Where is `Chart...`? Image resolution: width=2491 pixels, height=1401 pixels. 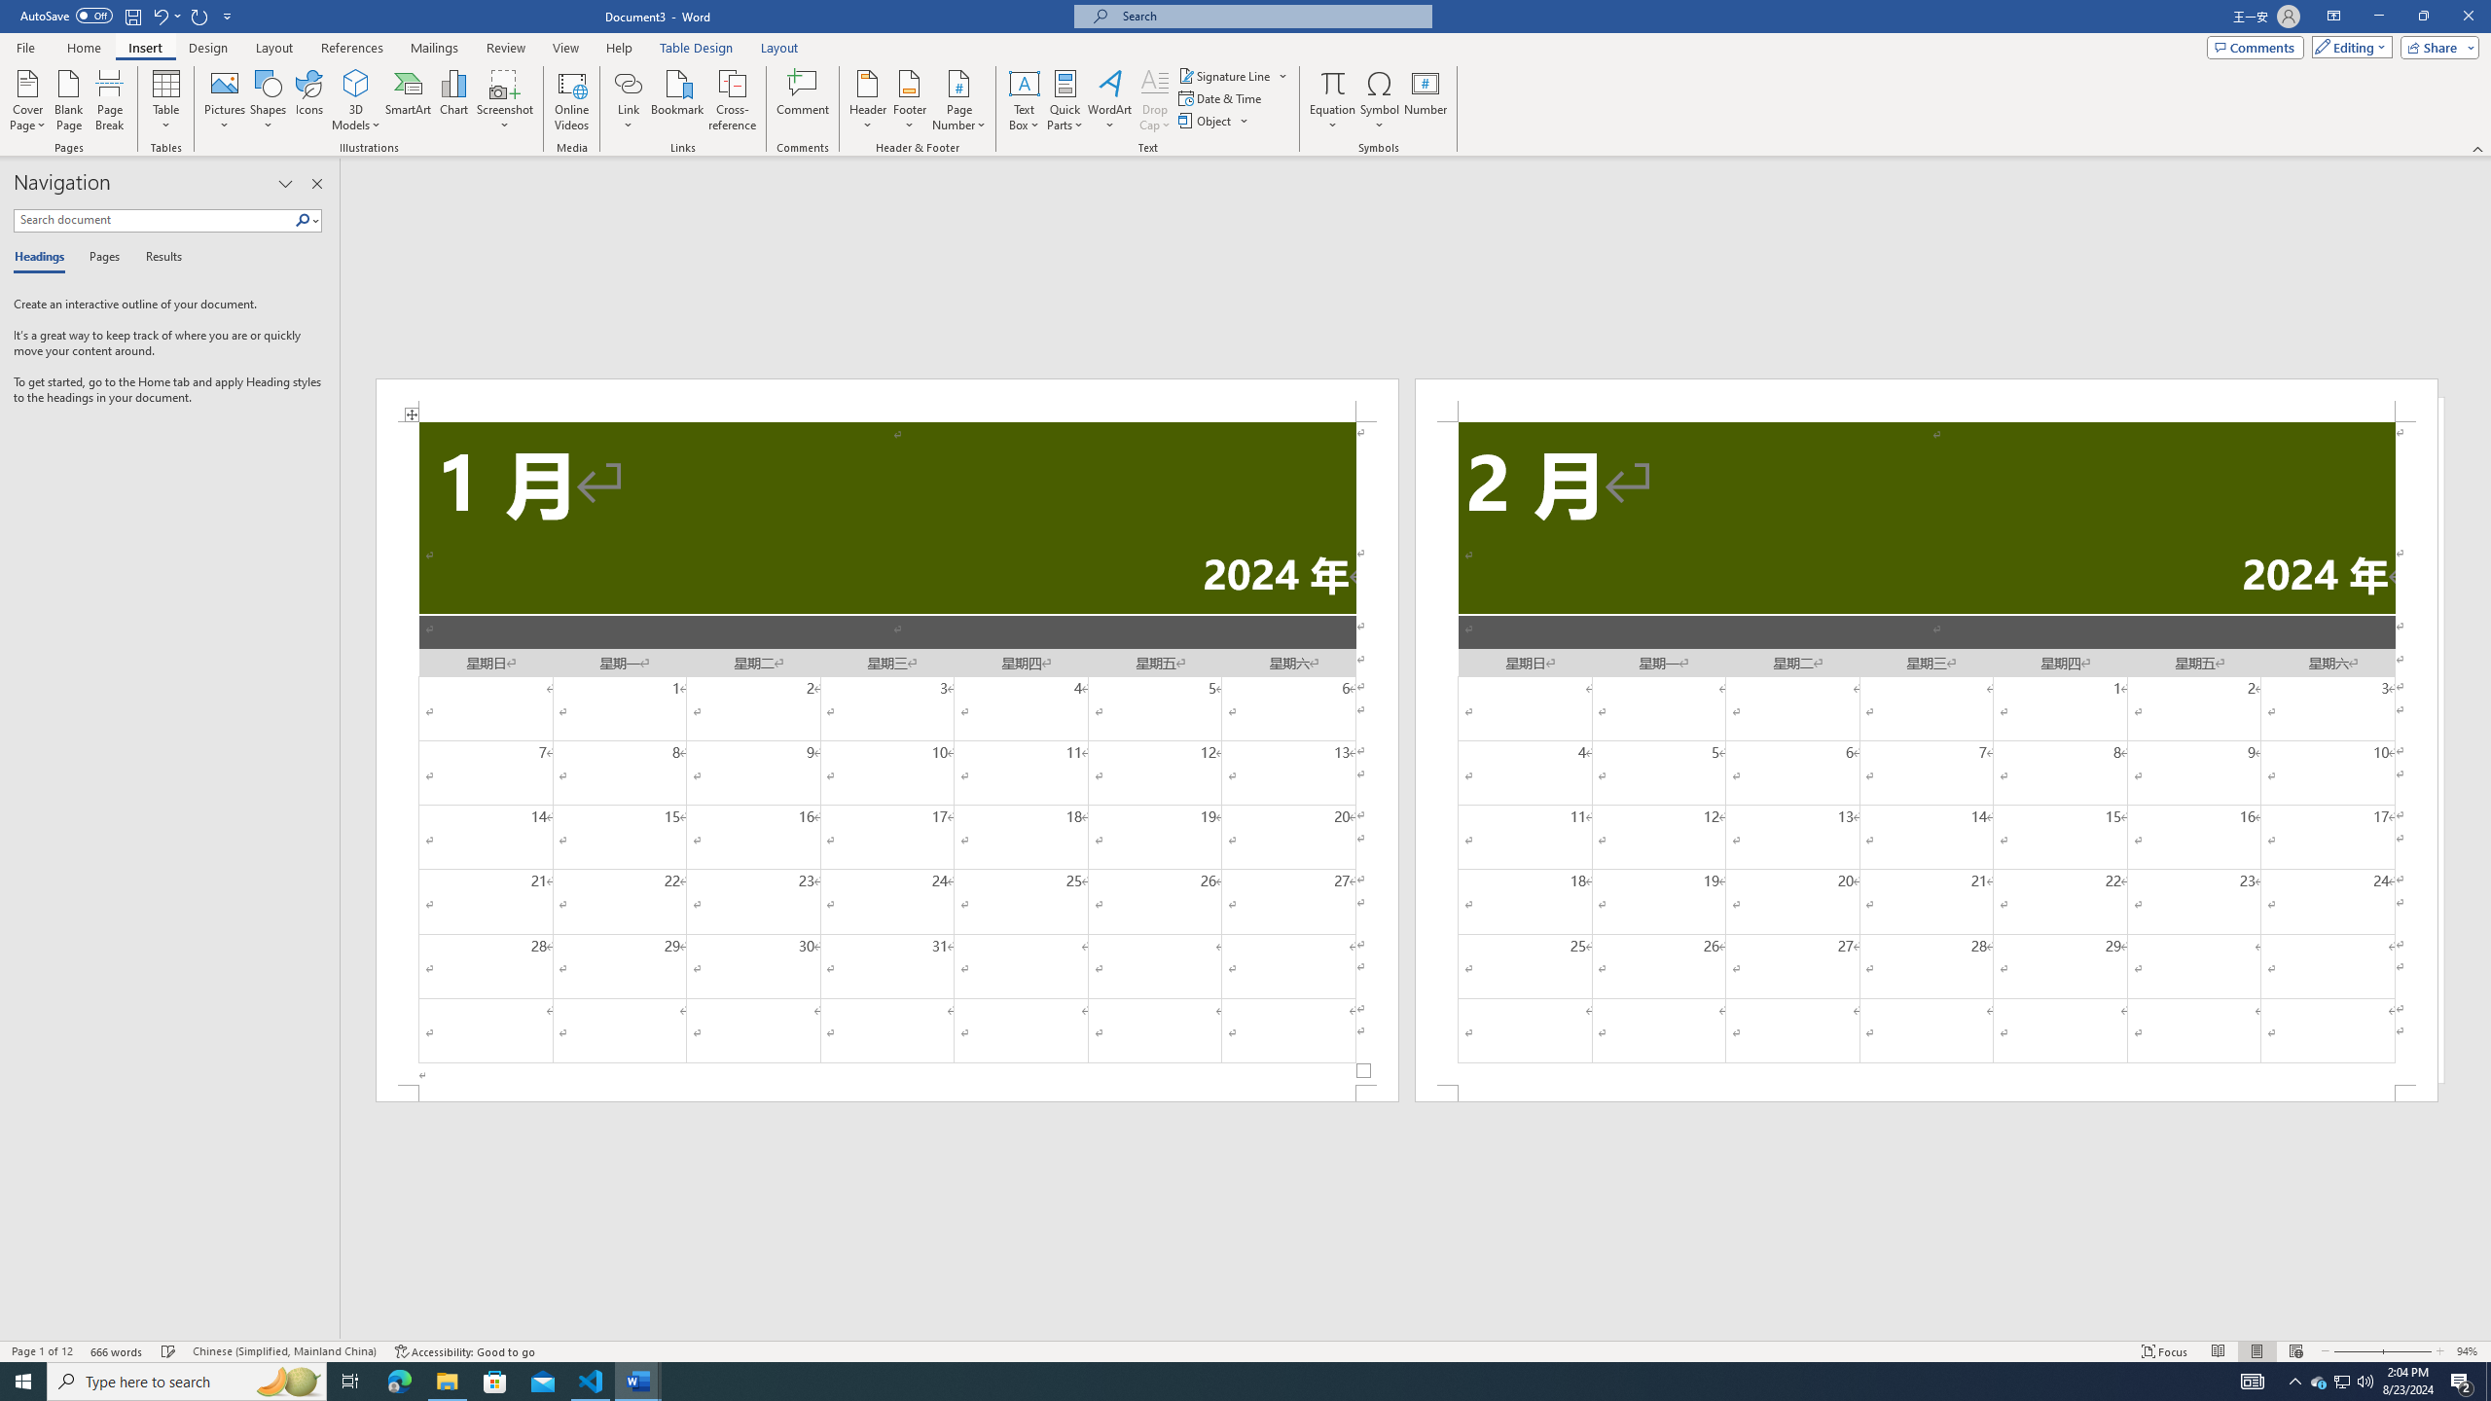 Chart... is located at coordinates (453, 100).